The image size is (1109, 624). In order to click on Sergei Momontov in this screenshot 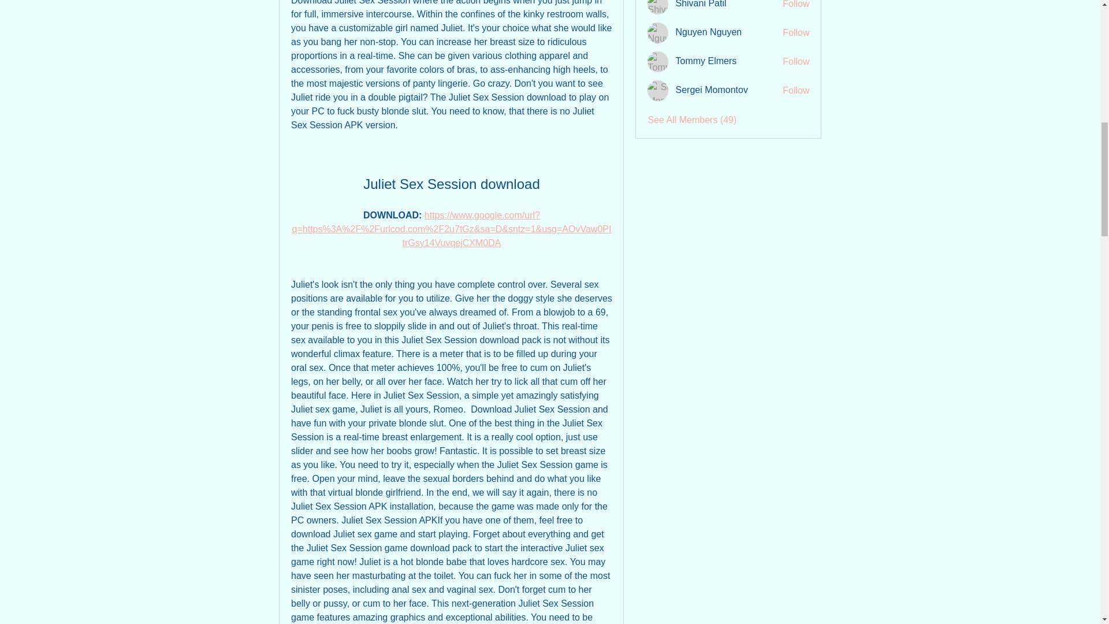, I will do `click(712, 90)`.